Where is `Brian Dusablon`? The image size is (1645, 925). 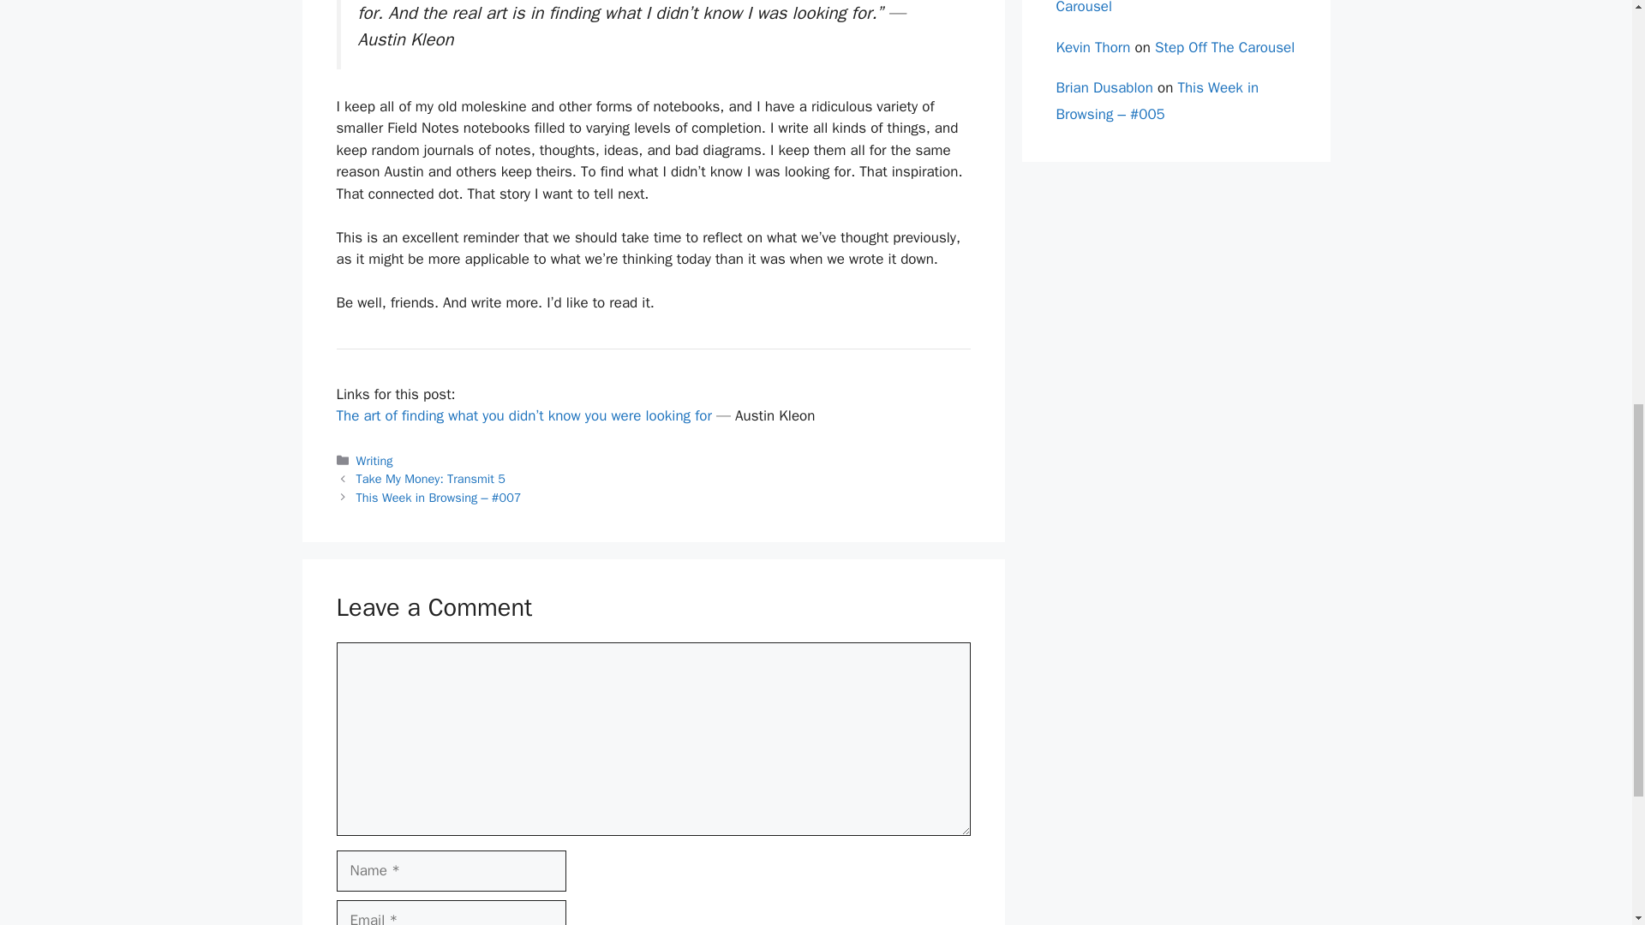 Brian Dusablon is located at coordinates (1104, 87).